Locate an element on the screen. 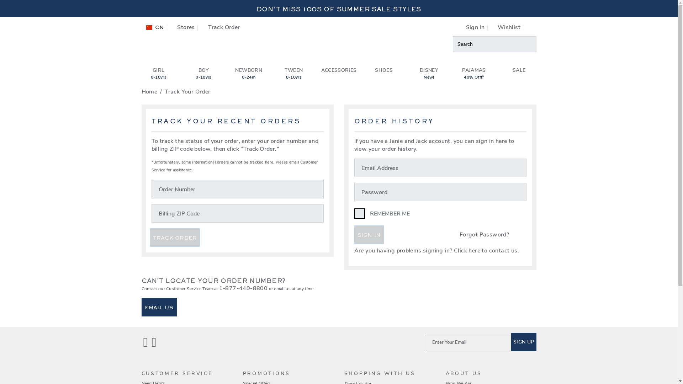  Stores is located at coordinates (243, 288).